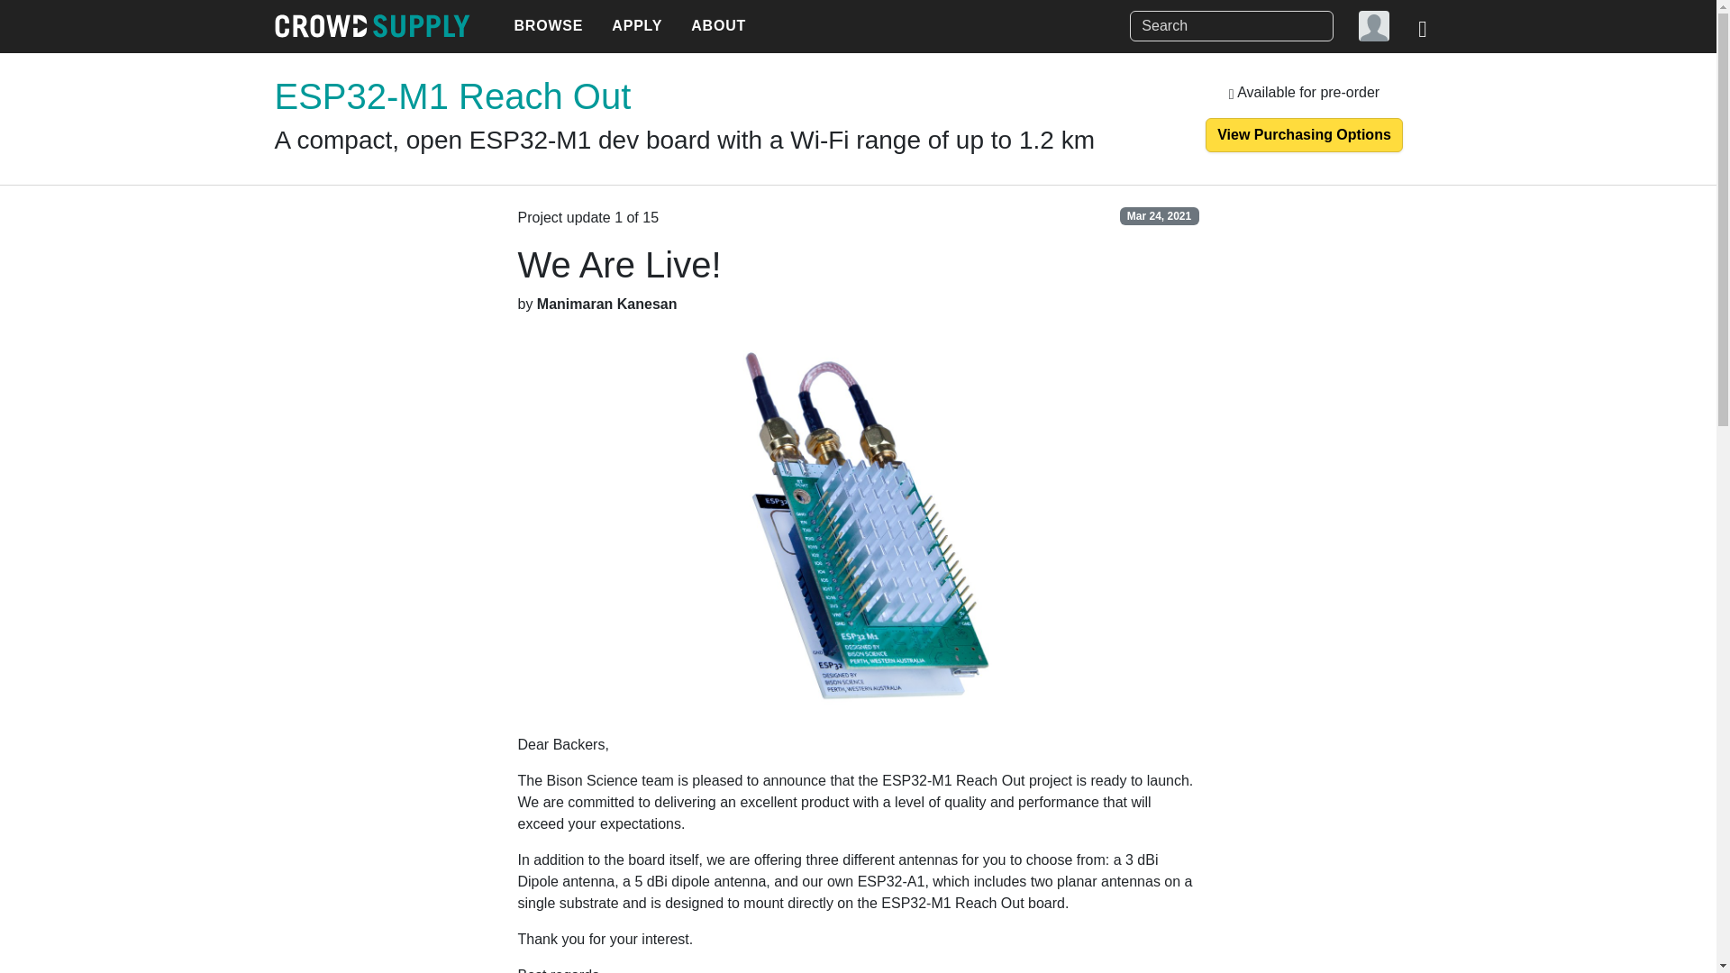  I want to click on View Purchasing Options, so click(1305, 134).